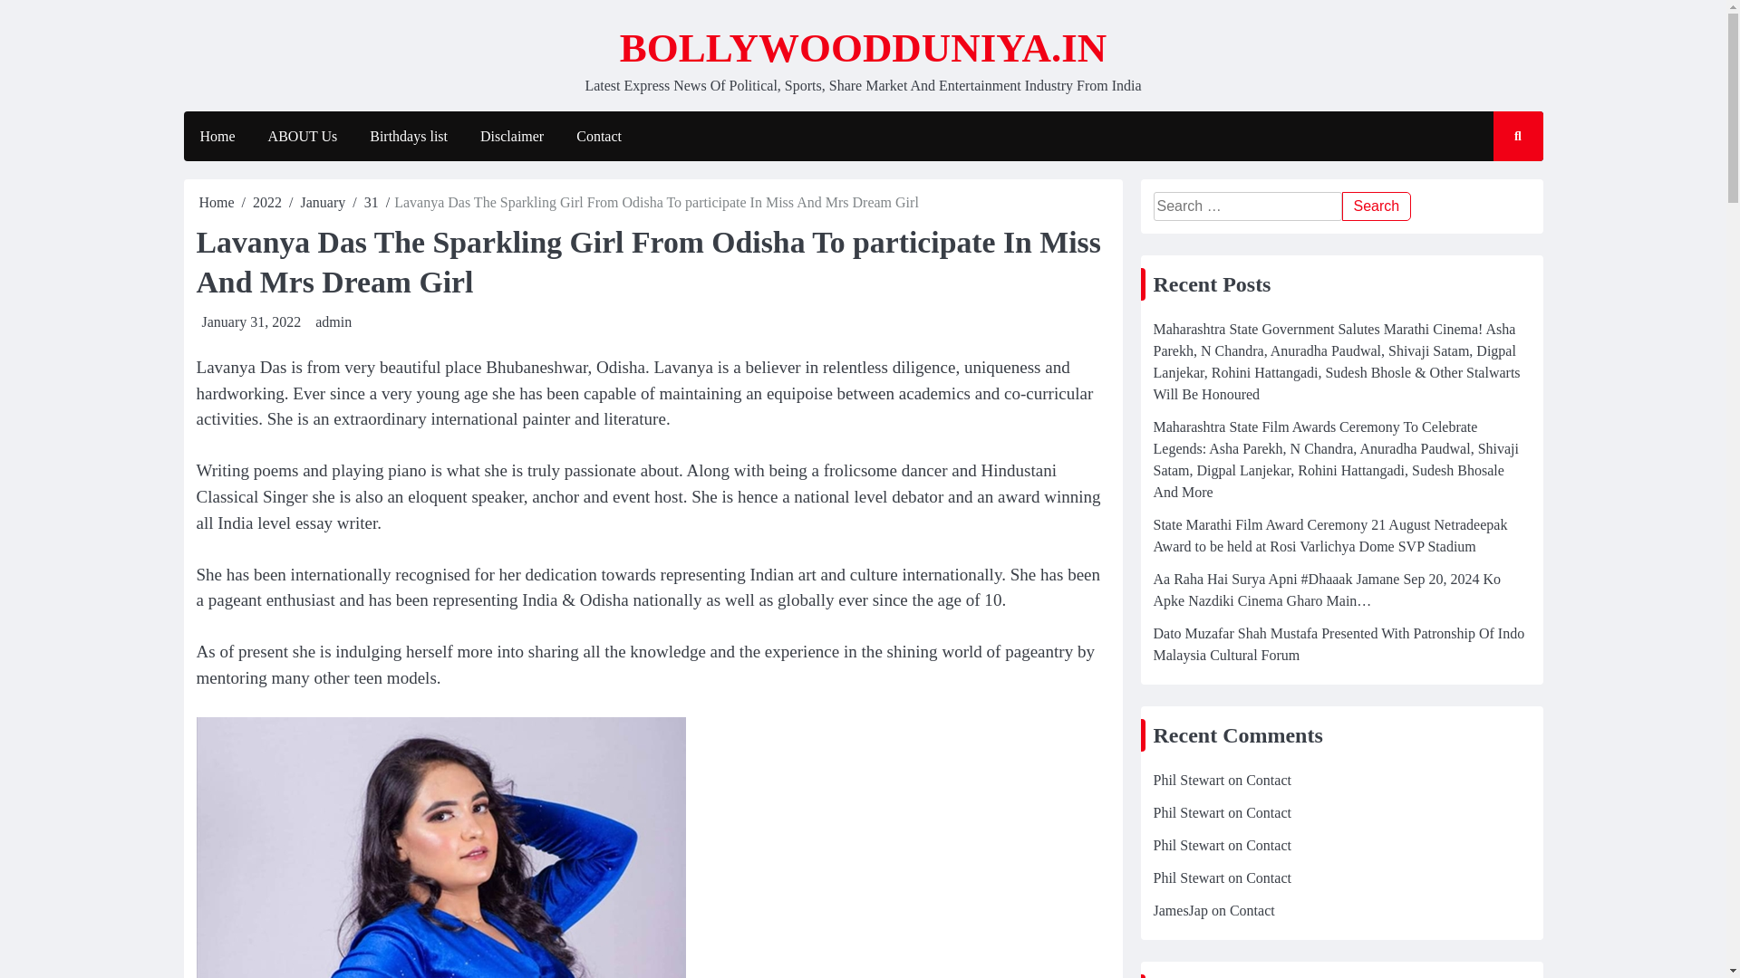  I want to click on ABOUT Us, so click(303, 137).